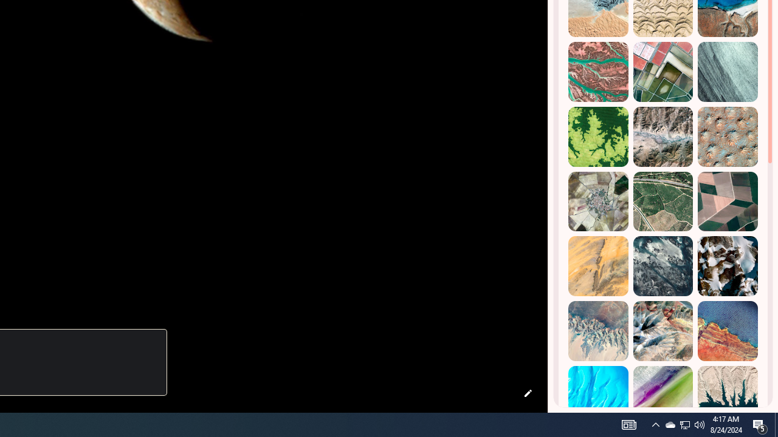 The width and height of the screenshot is (778, 437). What do you see at coordinates (598, 331) in the screenshot?
I see `Qesm Al Wahat Ad Dakhlah, Egypt` at bounding box center [598, 331].